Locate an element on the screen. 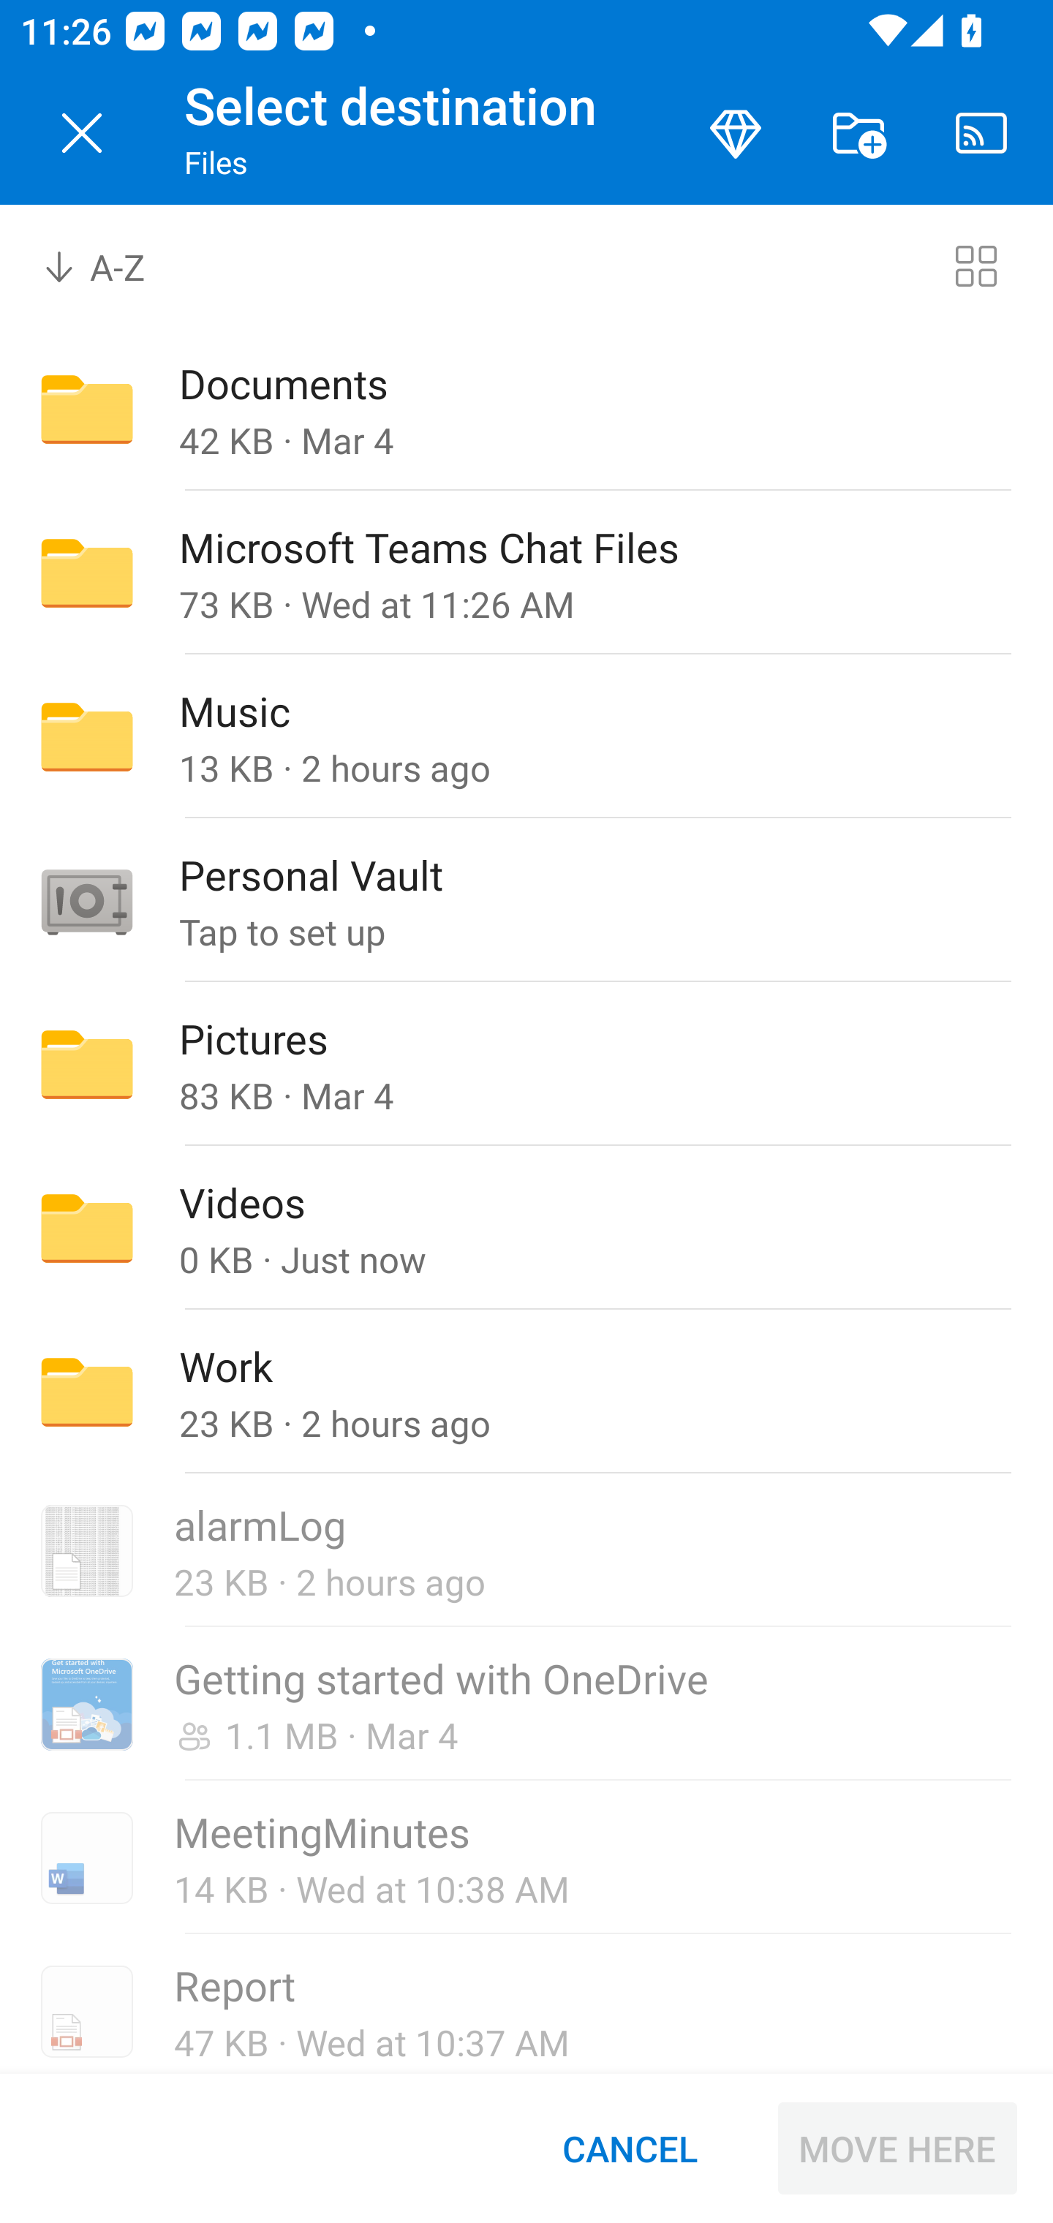  Folder Videos 0 KB · Just now is located at coordinates (526, 1228).